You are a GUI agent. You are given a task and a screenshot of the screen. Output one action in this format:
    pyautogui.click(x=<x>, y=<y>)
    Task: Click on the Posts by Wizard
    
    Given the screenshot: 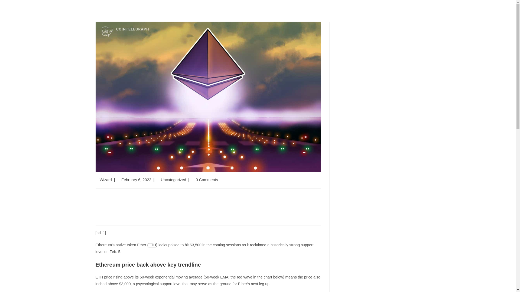 What is the action you would take?
    pyautogui.click(x=106, y=180)
    